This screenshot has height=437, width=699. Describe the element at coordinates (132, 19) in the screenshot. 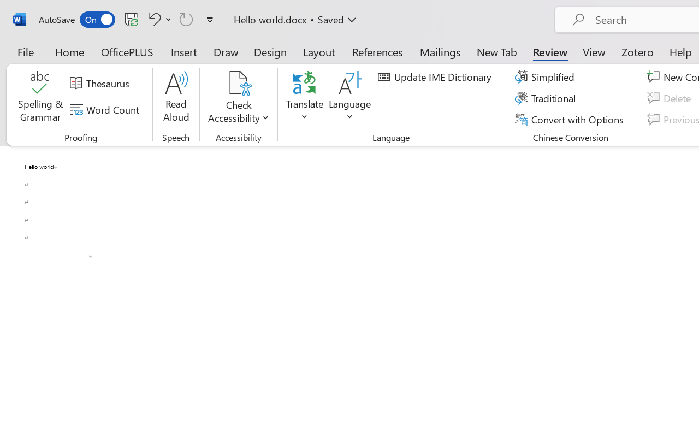

I see `Save` at that location.